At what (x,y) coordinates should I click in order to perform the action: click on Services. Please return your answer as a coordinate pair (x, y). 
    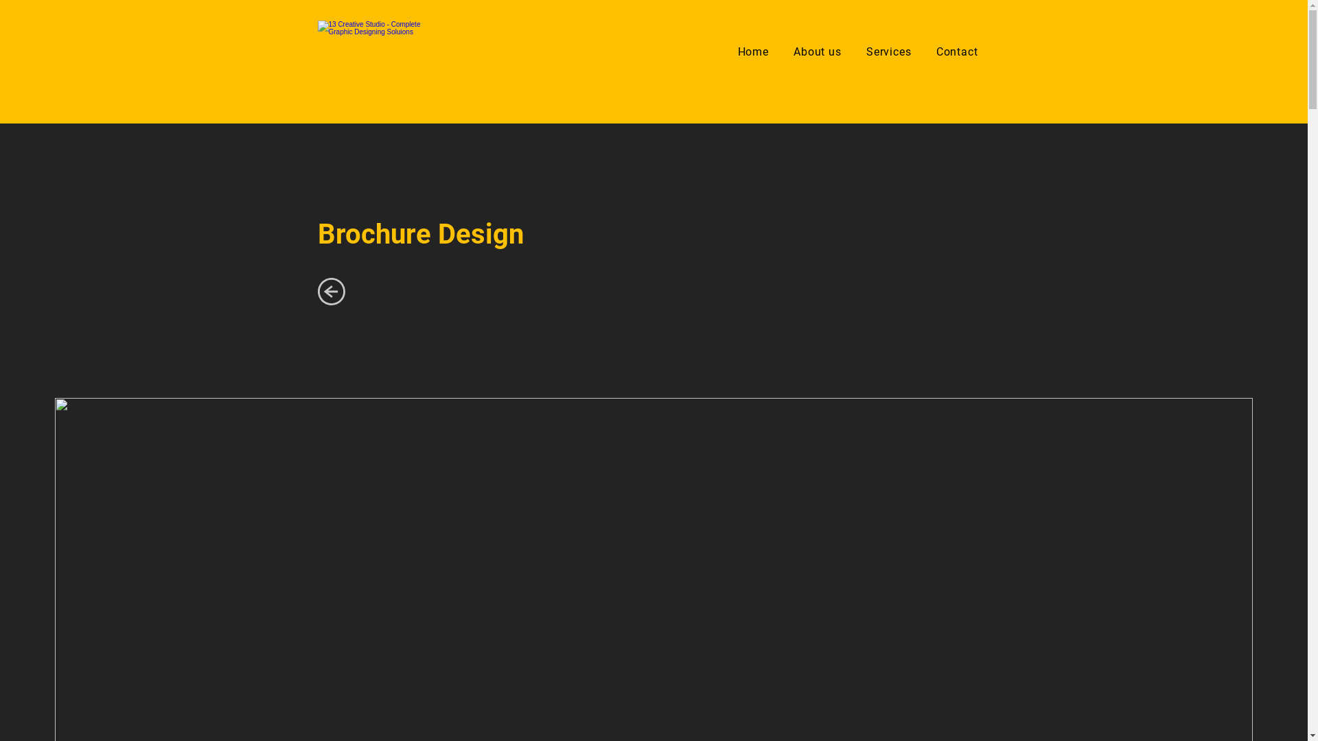
    Looking at the image, I should click on (889, 52).